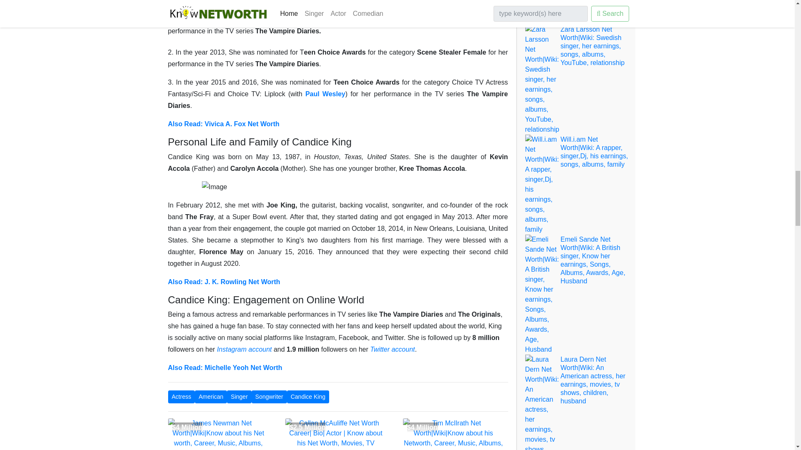 The image size is (801, 450). I want to click on Also Read: Vivica A. Fox Net Worth, so click(223, 124).